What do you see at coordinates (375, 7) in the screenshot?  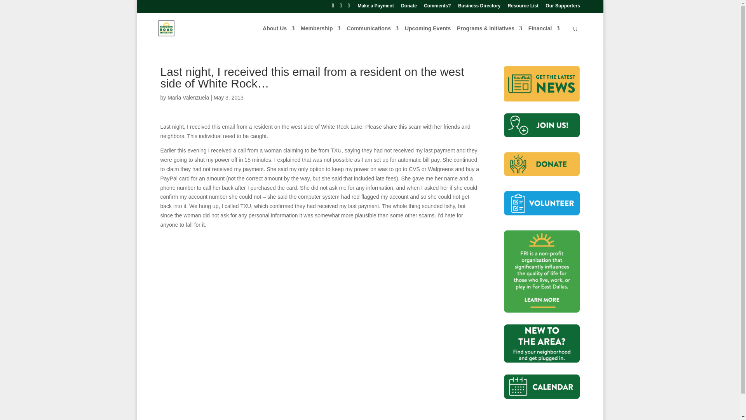 I see `Make a Payment` at bounding box center [375, 7].